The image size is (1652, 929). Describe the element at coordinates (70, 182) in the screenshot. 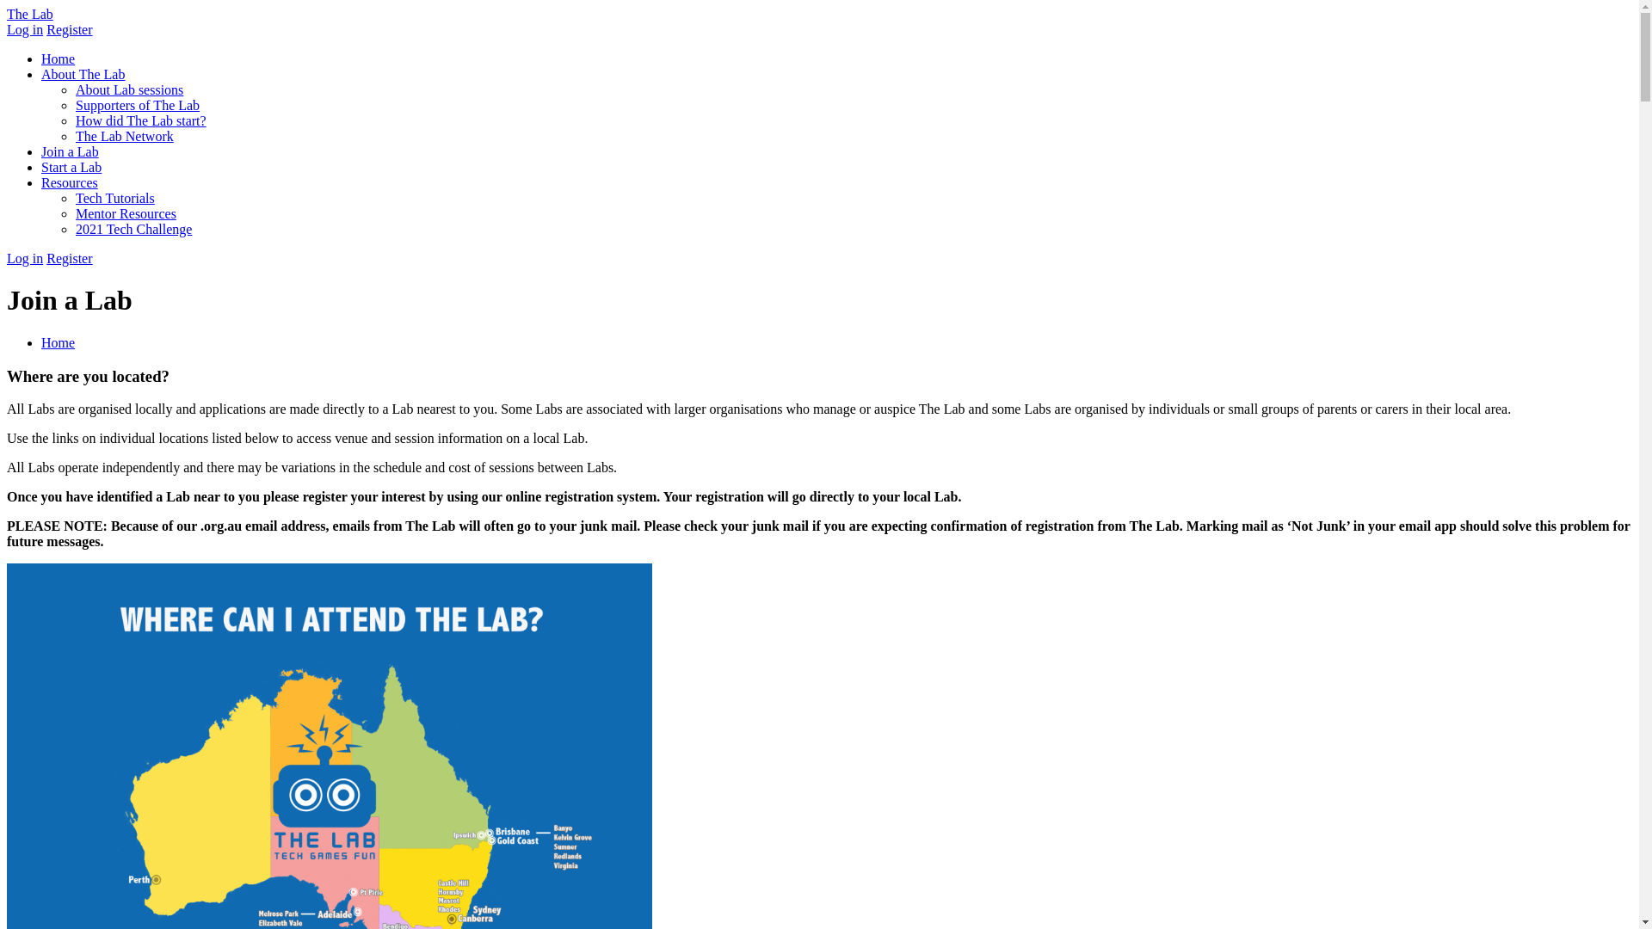

I see `Resources` at that location.